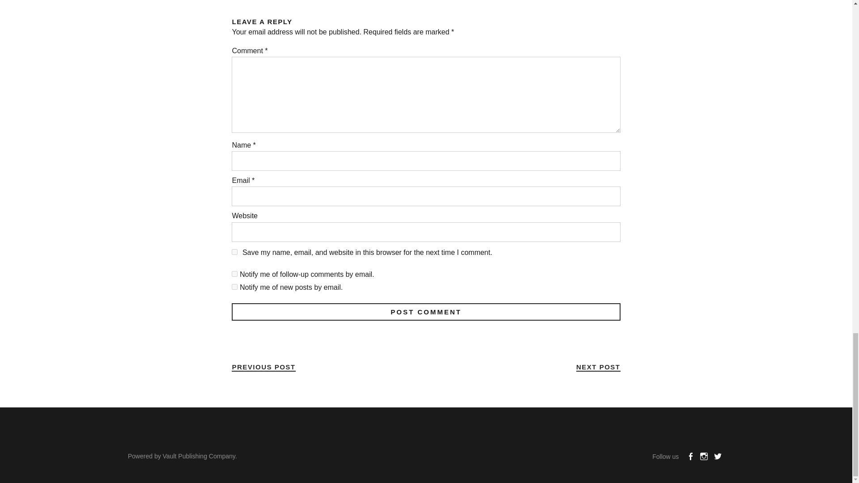  I want to click on subscribe, so click(234, 287).